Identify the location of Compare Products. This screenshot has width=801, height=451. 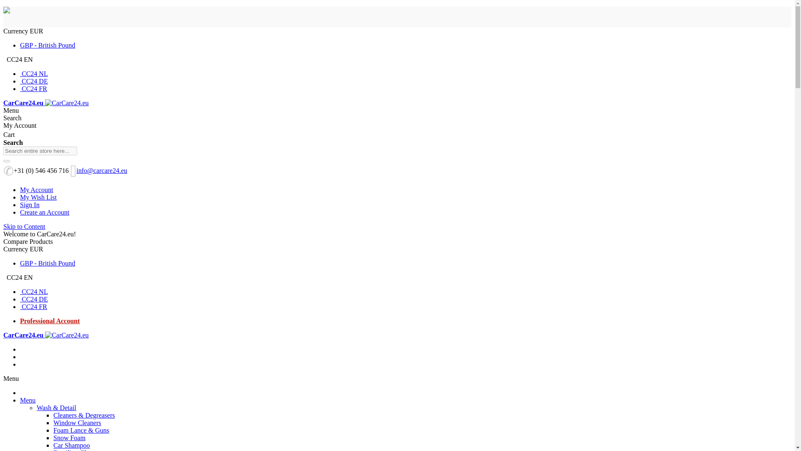
(28, 241).